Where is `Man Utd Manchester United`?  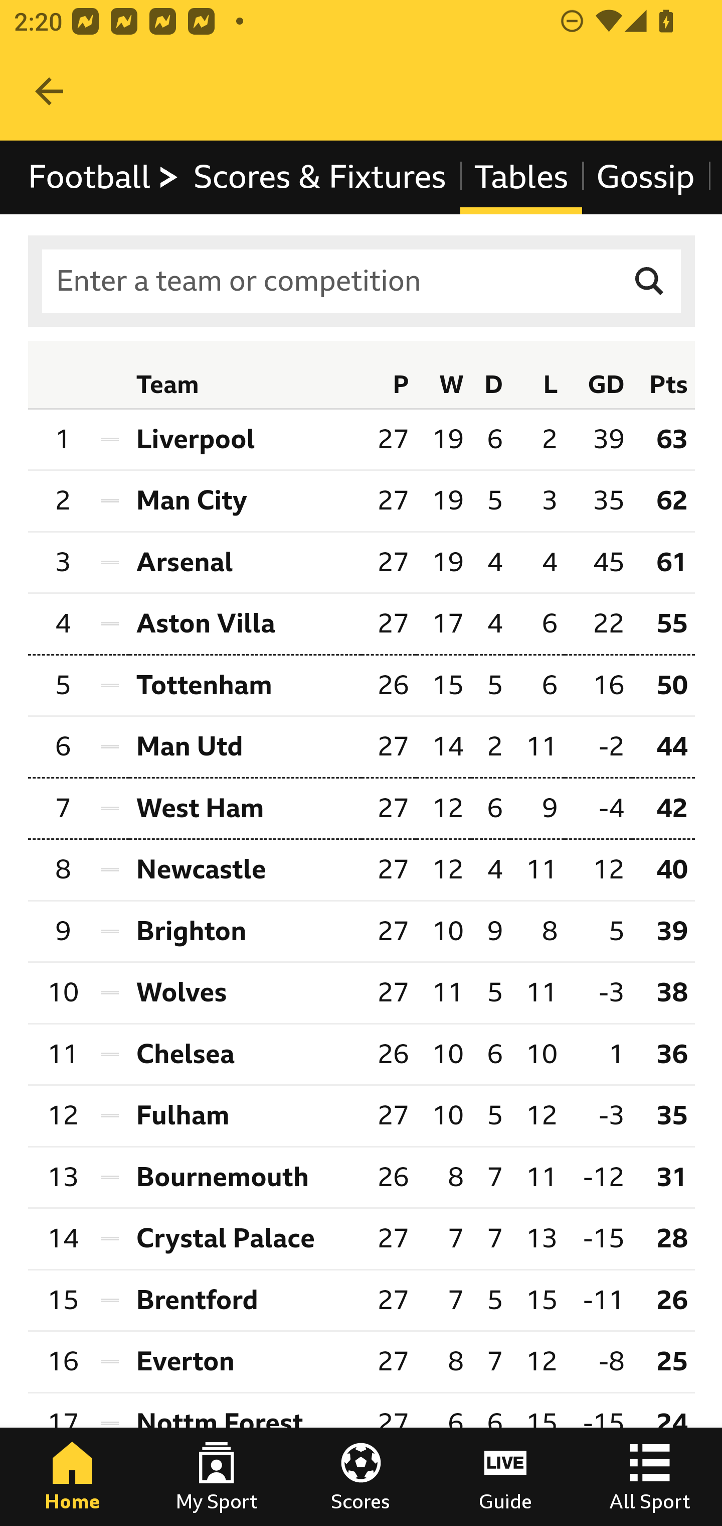
Man Utd Manchester United is located at coordinates (245, 748).